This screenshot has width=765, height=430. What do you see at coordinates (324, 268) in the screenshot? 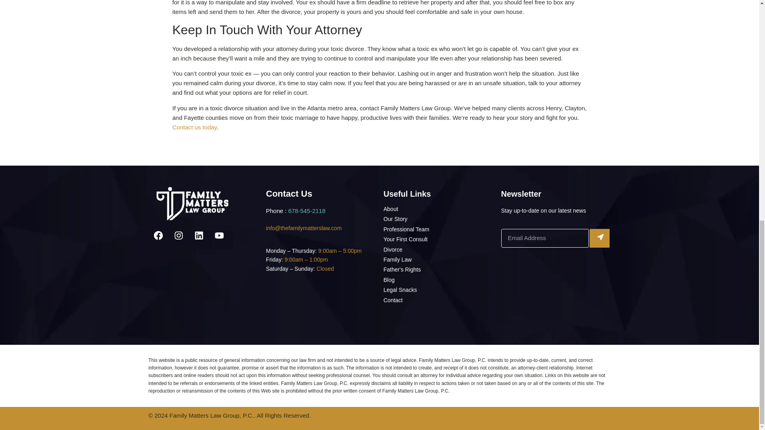
I see `Closed` at bounding box center [324, 268].